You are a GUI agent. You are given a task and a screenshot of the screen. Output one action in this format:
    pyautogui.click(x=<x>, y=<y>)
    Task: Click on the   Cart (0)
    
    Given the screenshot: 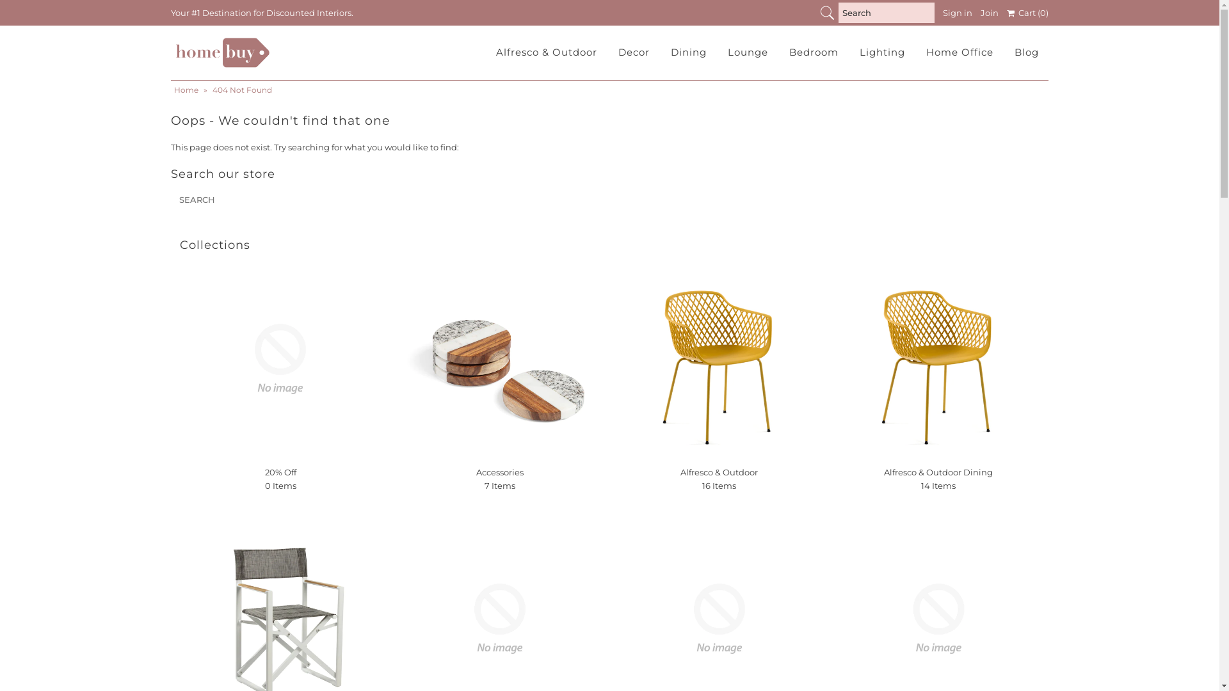 What is the action you would take?
    pyautogui.click(x=1028, y=13)
    